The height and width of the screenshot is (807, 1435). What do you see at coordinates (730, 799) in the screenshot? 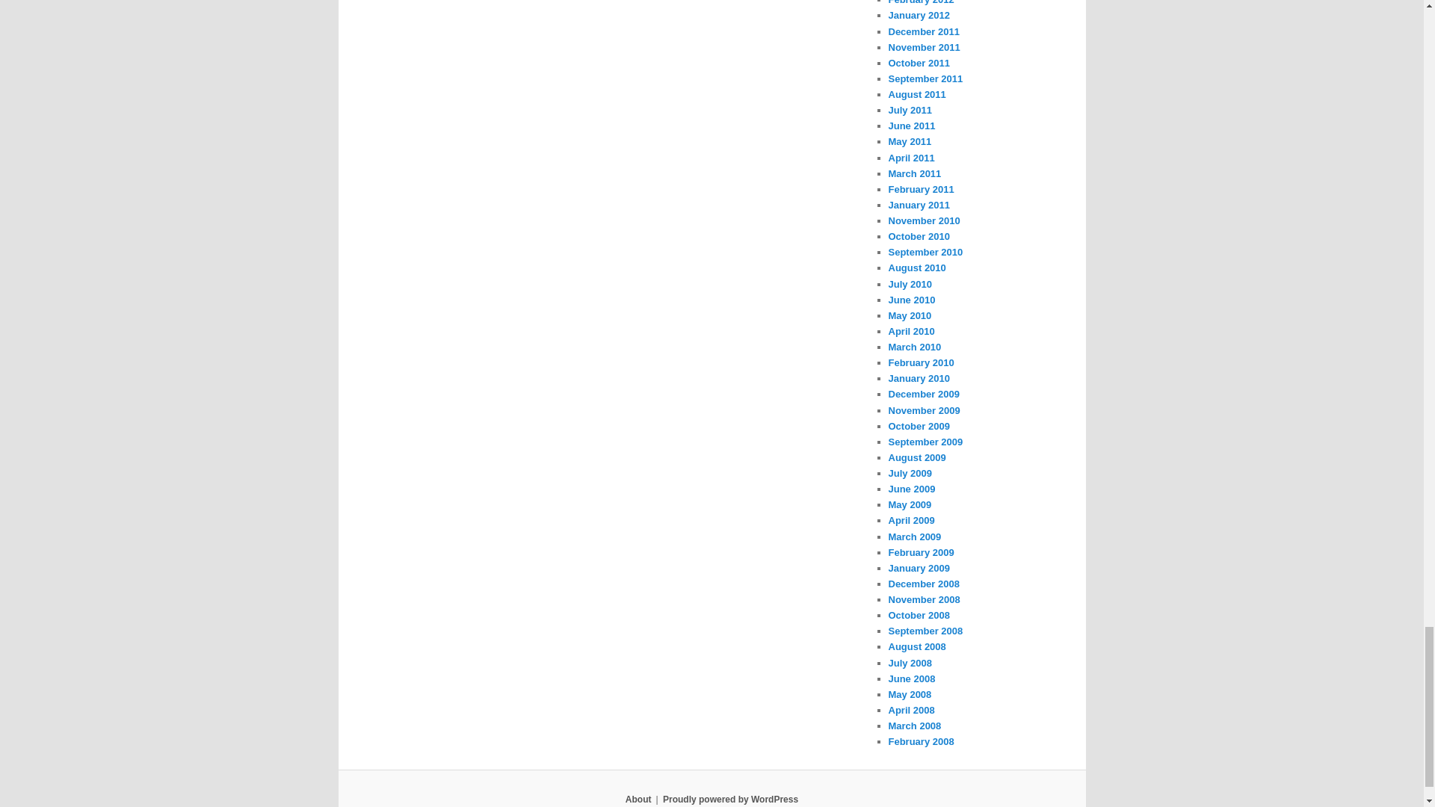
I see `Semantic Personal Publishing Platform` at bounding box center [730, 799].